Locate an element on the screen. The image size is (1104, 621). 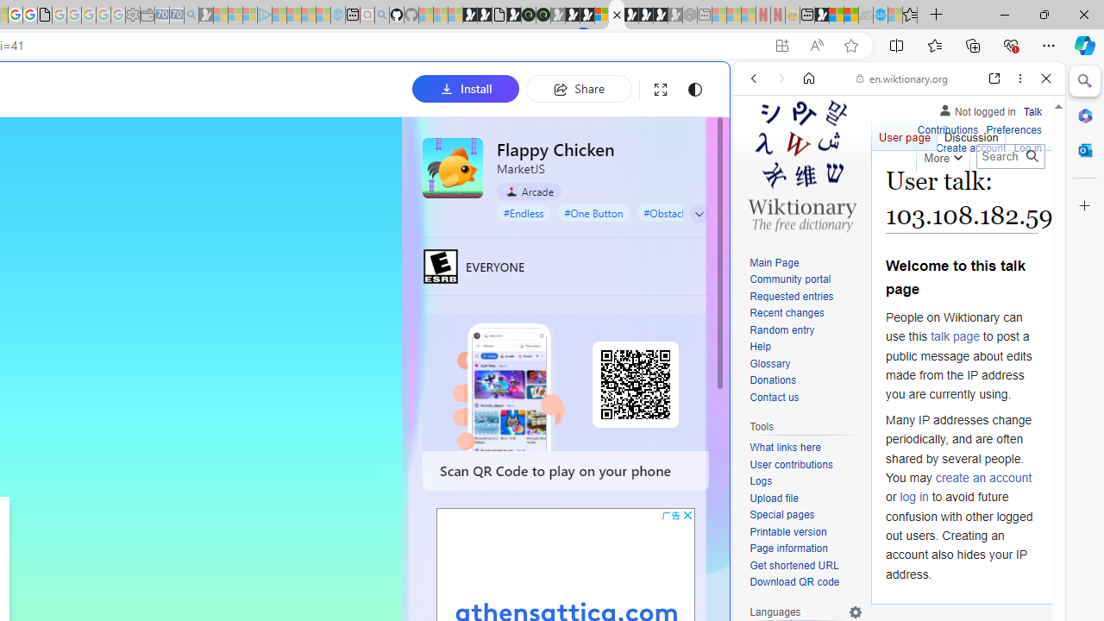
Visit the main page is located at coordinates (801, 164).